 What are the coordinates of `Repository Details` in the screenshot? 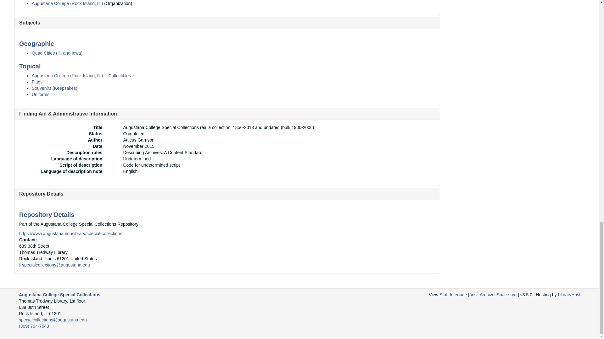 It's located at (41, 194).